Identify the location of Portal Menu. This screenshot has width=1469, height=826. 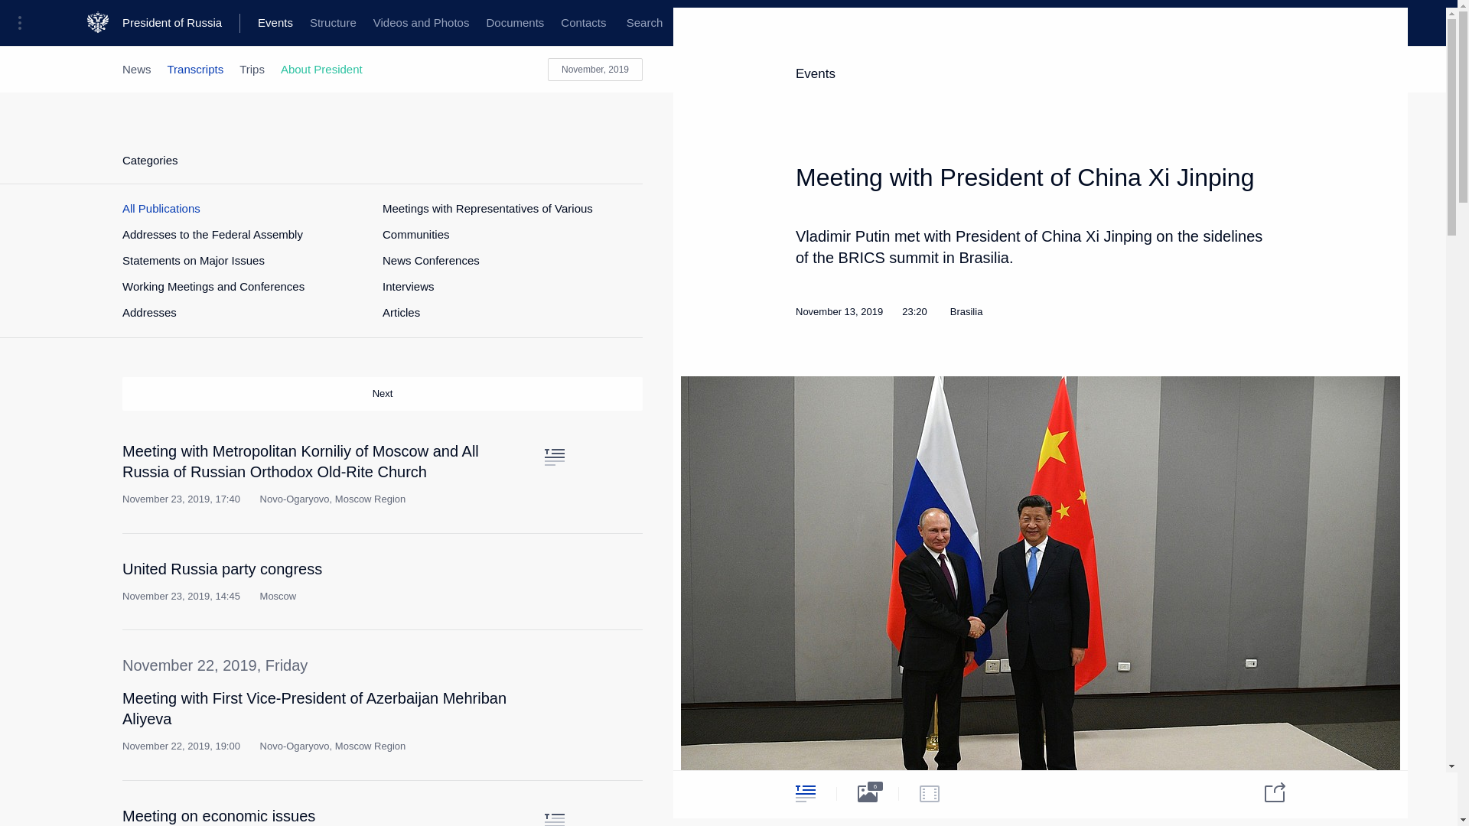
(24, 23).